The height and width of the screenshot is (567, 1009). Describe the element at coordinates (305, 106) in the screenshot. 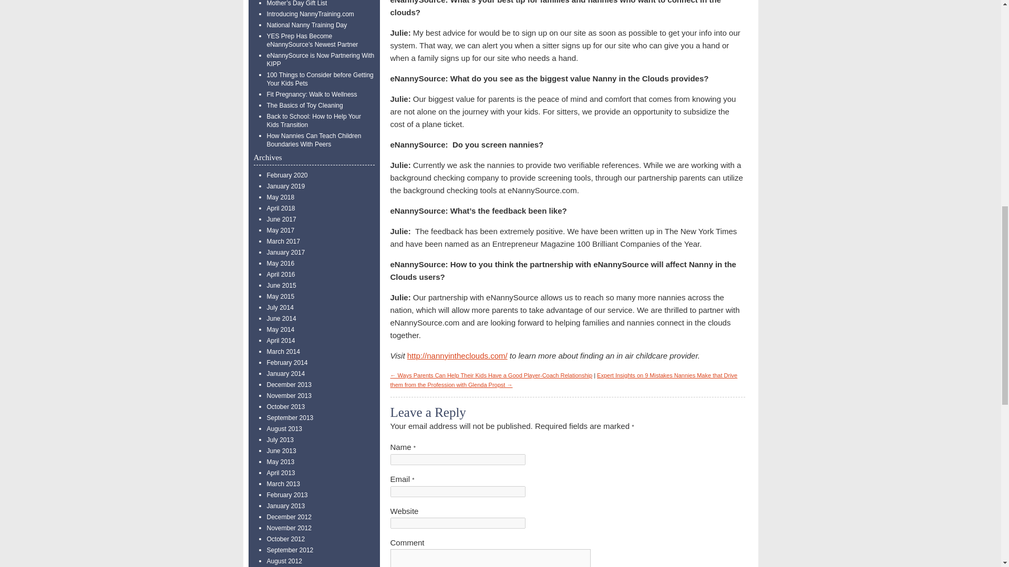

I see `The Basics of Toy Cleaning` at that location.